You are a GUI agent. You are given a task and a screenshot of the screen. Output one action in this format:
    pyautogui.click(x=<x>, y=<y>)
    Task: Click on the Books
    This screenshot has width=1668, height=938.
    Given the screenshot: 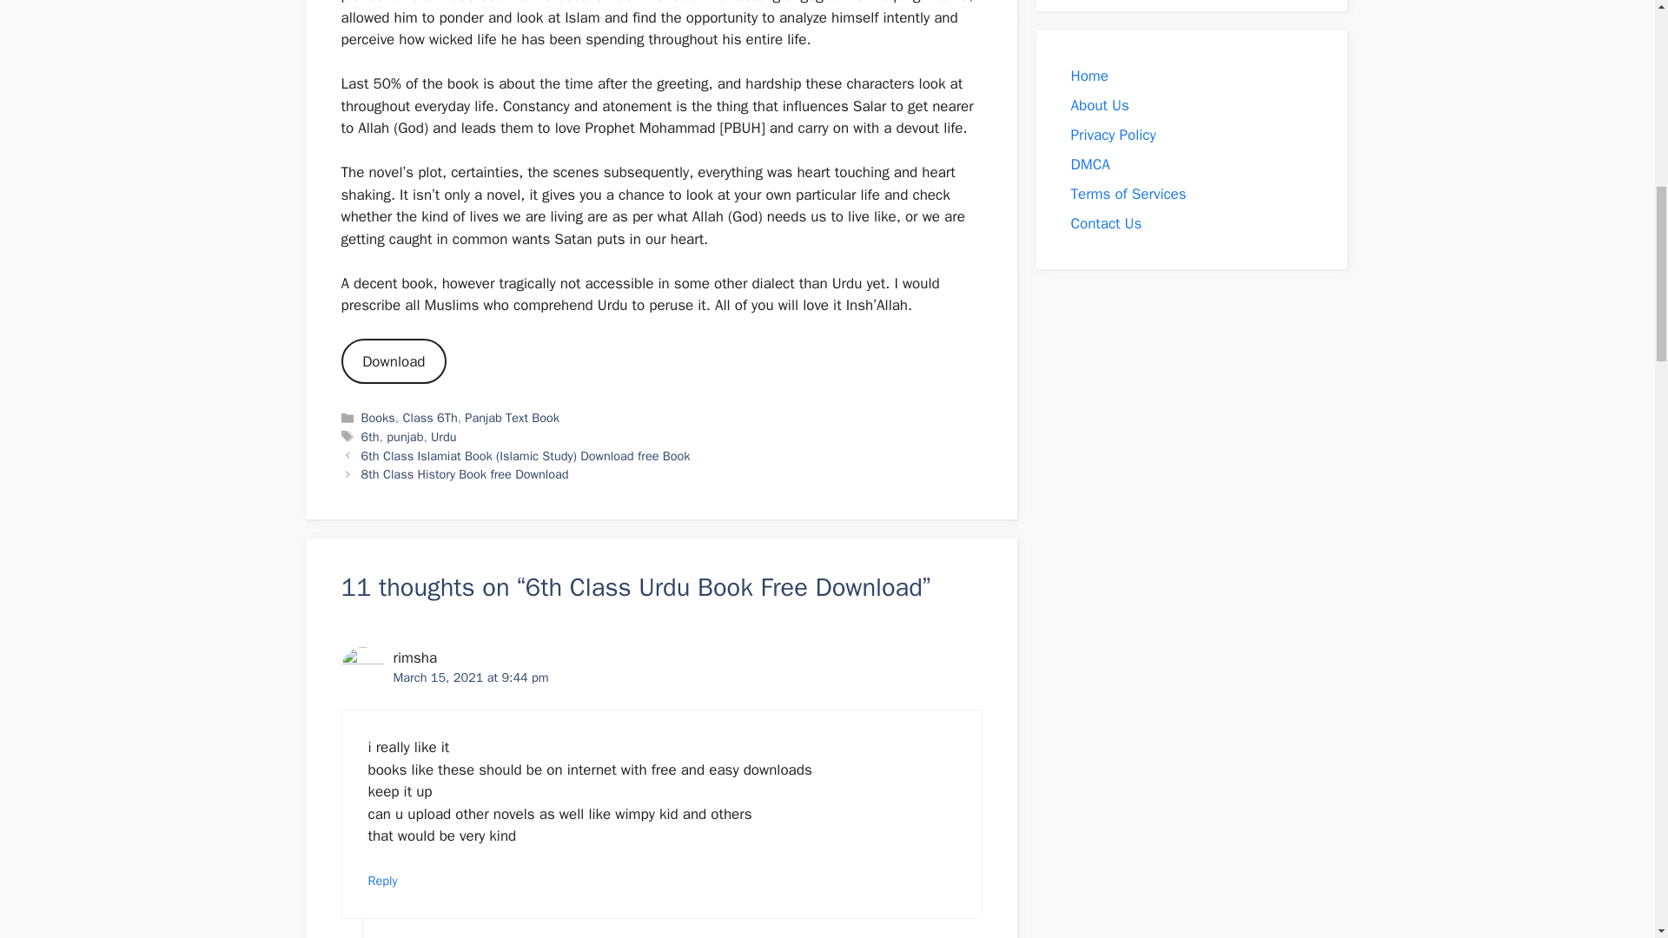 What is the action you would take?
    pyautogui.click(x=379, y=417)
    